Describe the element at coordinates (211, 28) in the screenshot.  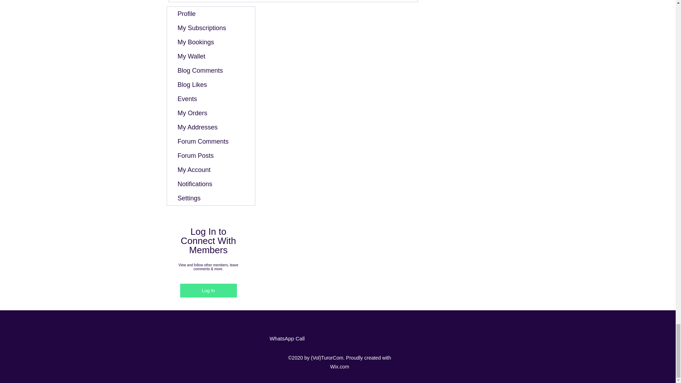
I see `My Subscriptions` at that location.